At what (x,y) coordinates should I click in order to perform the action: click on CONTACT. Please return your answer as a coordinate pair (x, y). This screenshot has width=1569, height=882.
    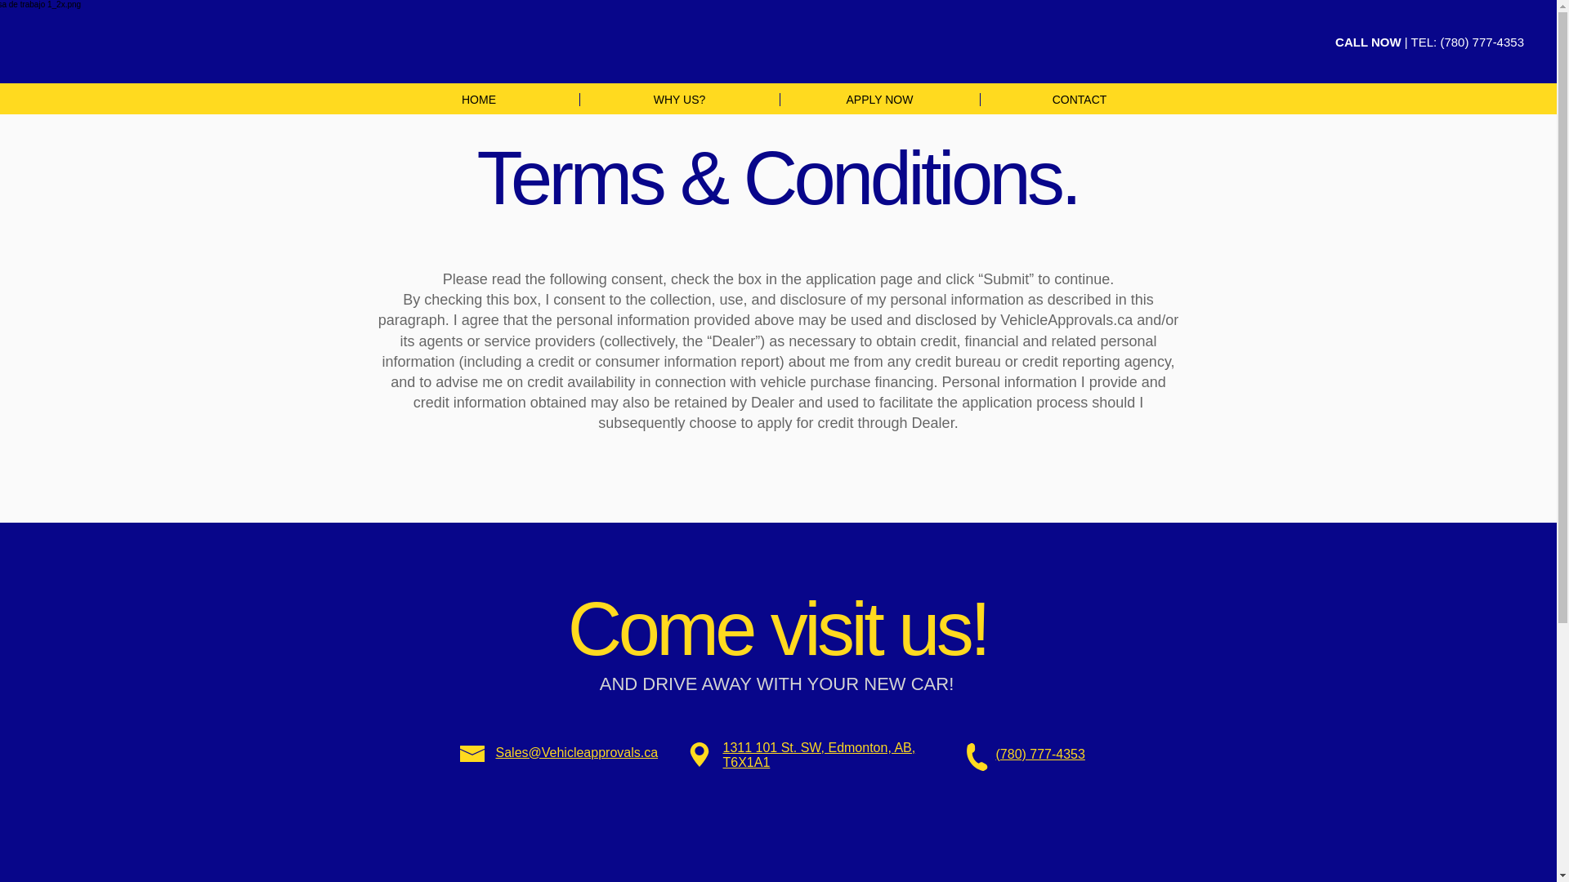
    Looking at the image, I should click on (1079, 100).